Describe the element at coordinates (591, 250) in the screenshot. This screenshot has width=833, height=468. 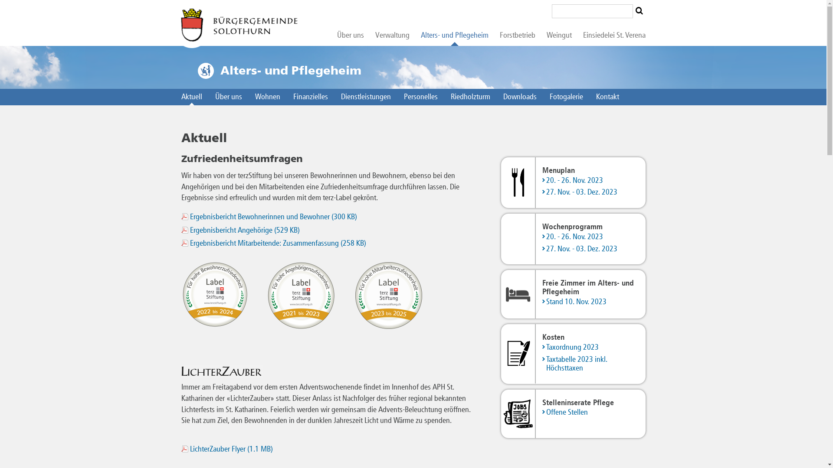
I see `27. Nov. - 03. Dez. 2023` at that location.